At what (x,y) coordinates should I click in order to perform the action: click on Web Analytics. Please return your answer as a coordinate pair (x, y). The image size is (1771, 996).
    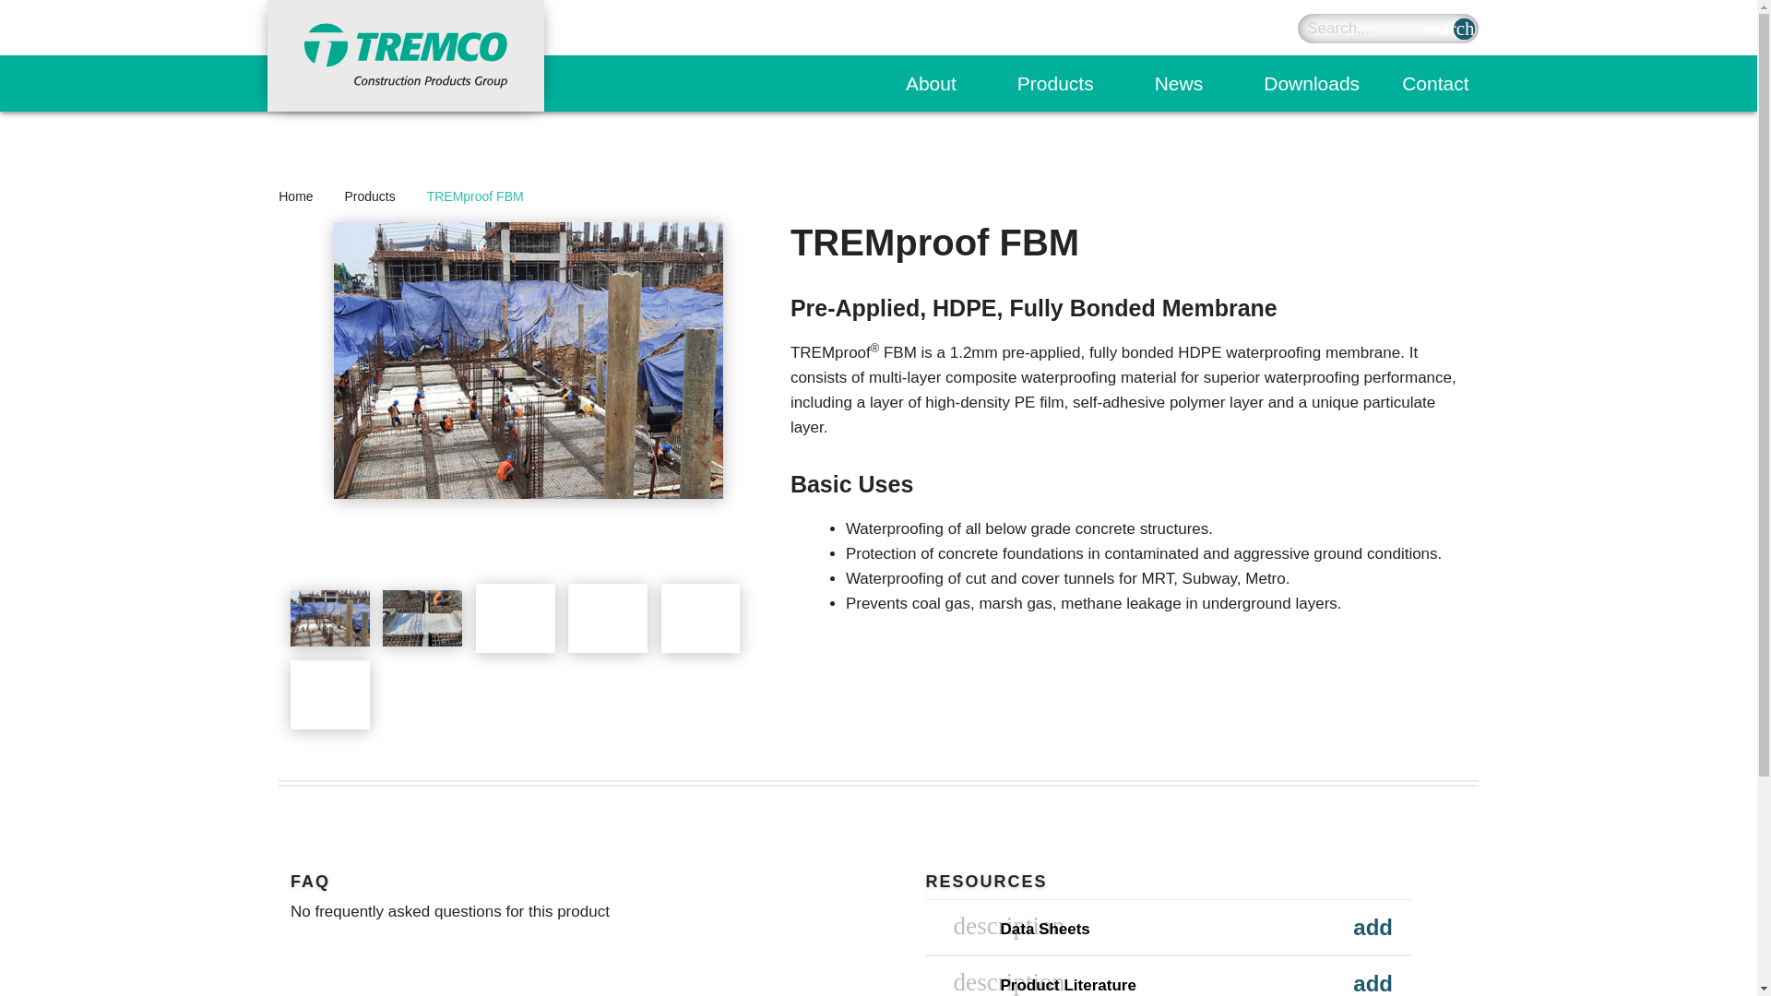
    Looking at the image, I should click on (37, 12).